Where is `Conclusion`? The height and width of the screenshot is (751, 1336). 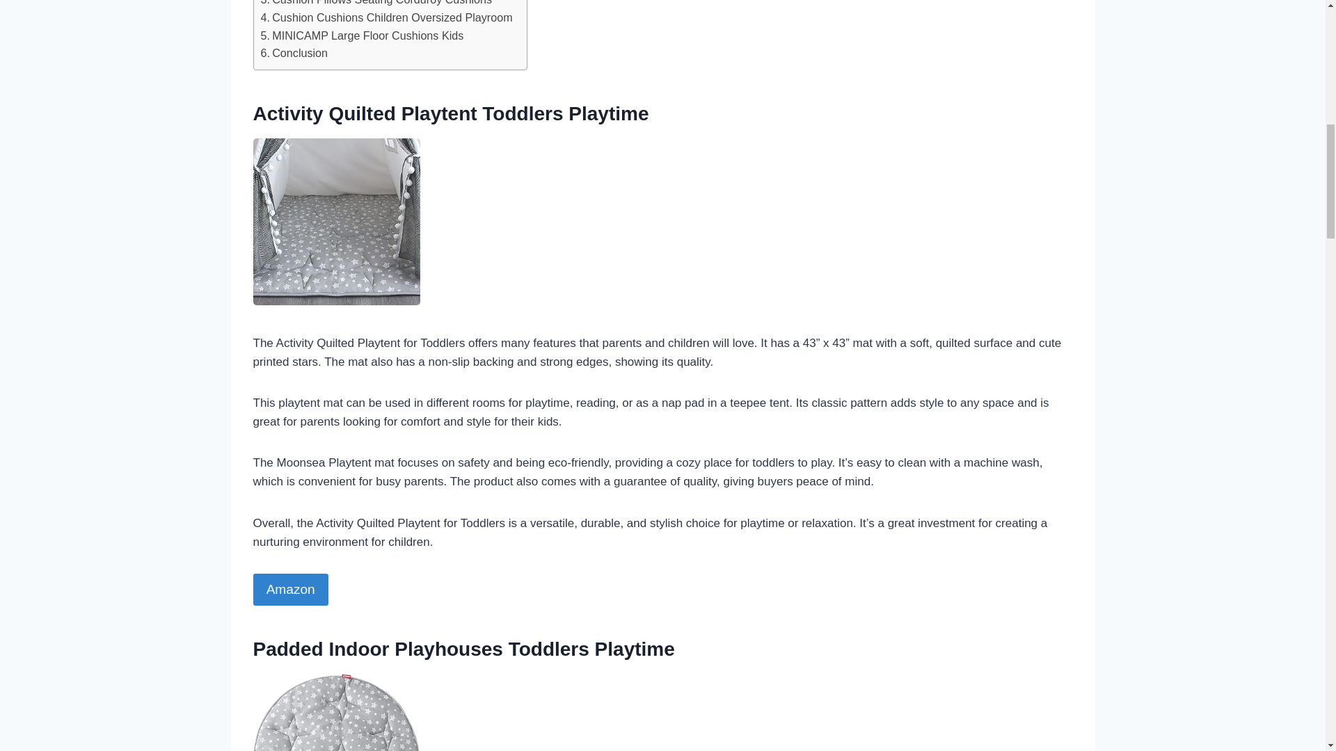
Conclusion is located at coordinates (294, 53).